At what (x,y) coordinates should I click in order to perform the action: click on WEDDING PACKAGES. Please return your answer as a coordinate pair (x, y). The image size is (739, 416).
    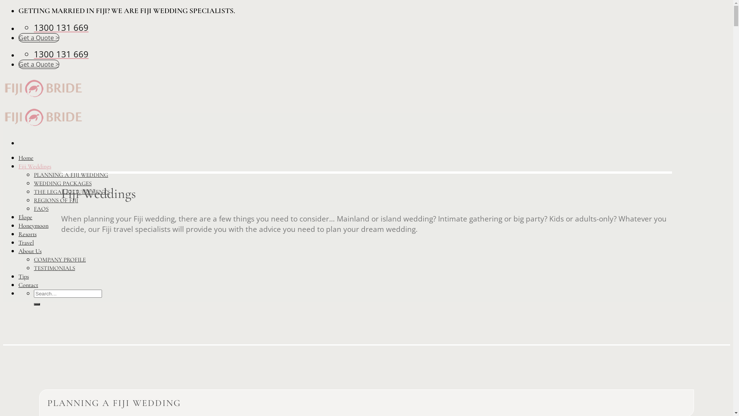
    Looking at the image, I should click on (63, 183).